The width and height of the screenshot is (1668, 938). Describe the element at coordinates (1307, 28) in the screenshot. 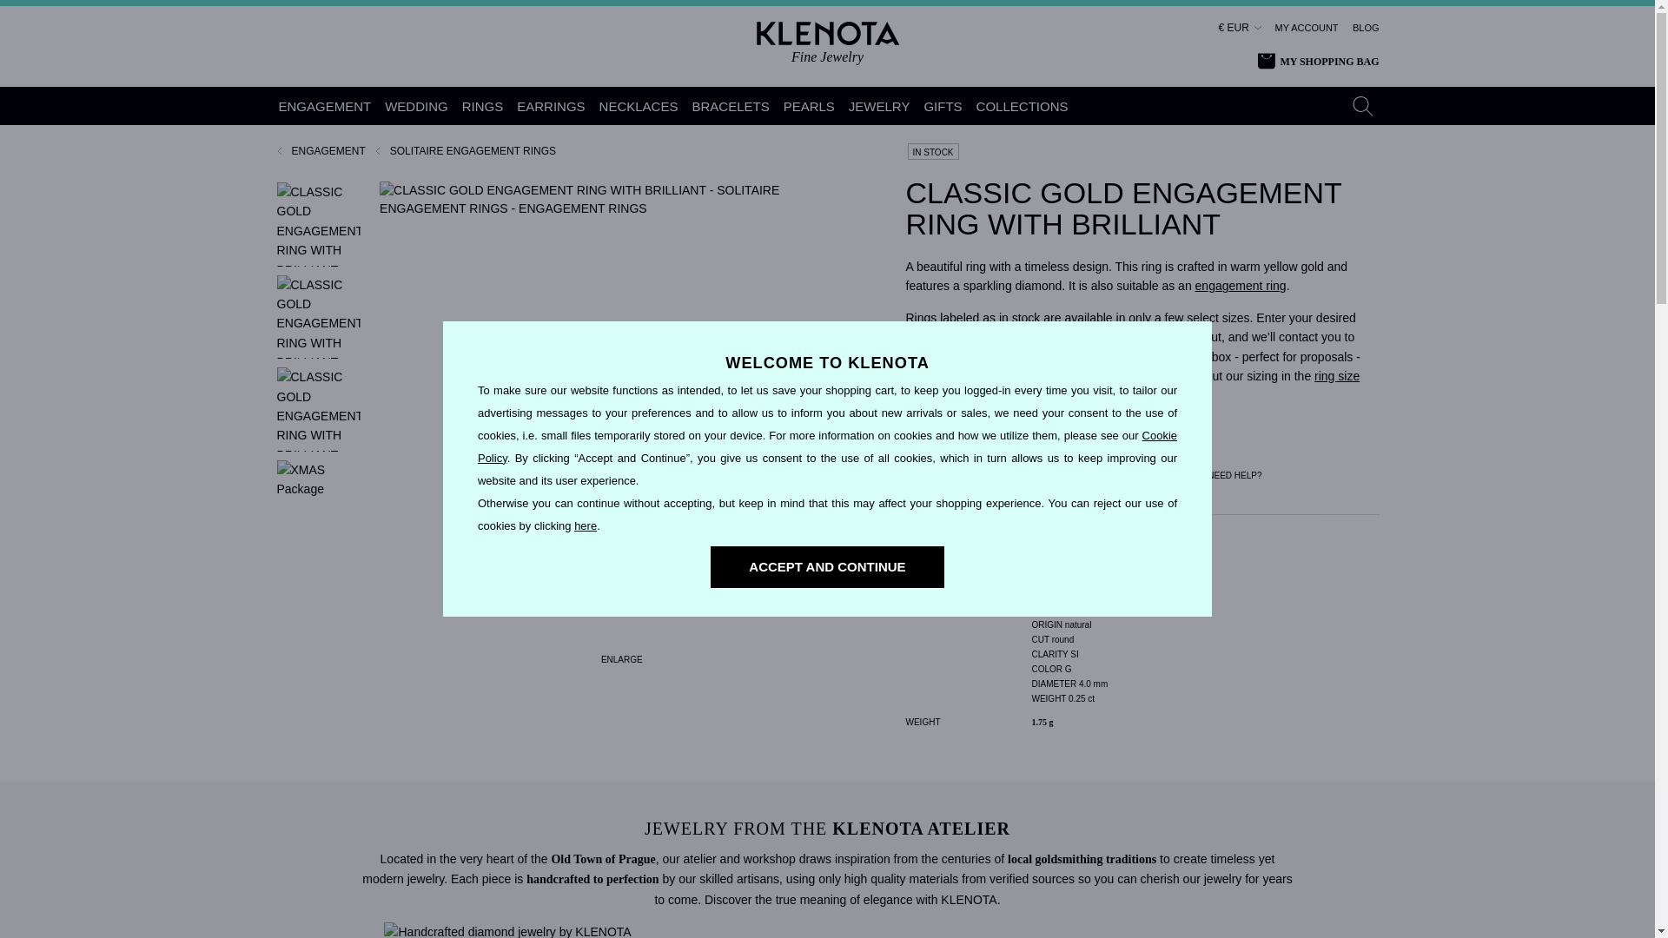

I see `MY ACCOUNT` at that location.